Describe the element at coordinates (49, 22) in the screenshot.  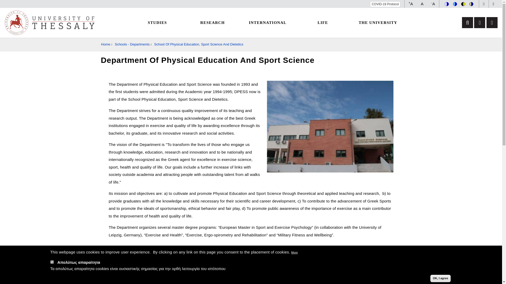
I see `Homepage` at that location.